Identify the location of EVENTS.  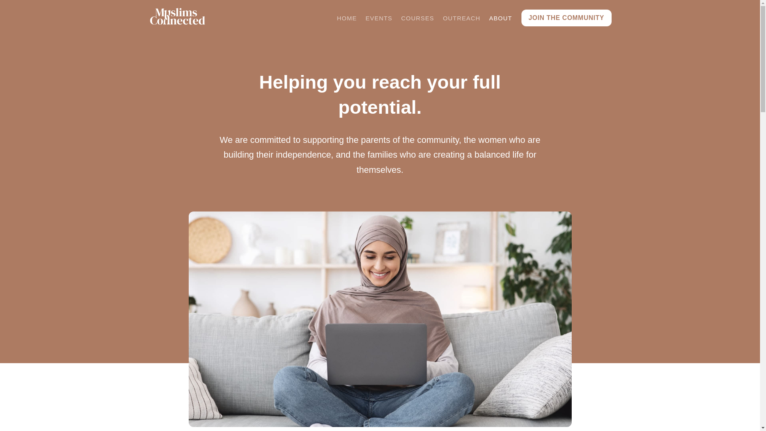
(379, 18).